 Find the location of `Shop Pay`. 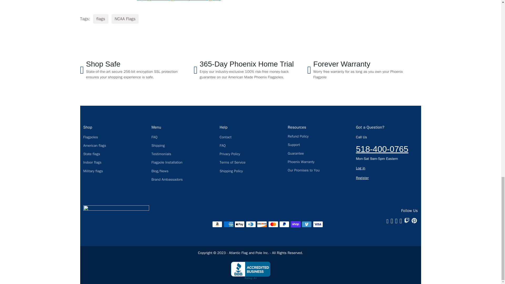

Shop Pay is located at coordinates (296, 224).